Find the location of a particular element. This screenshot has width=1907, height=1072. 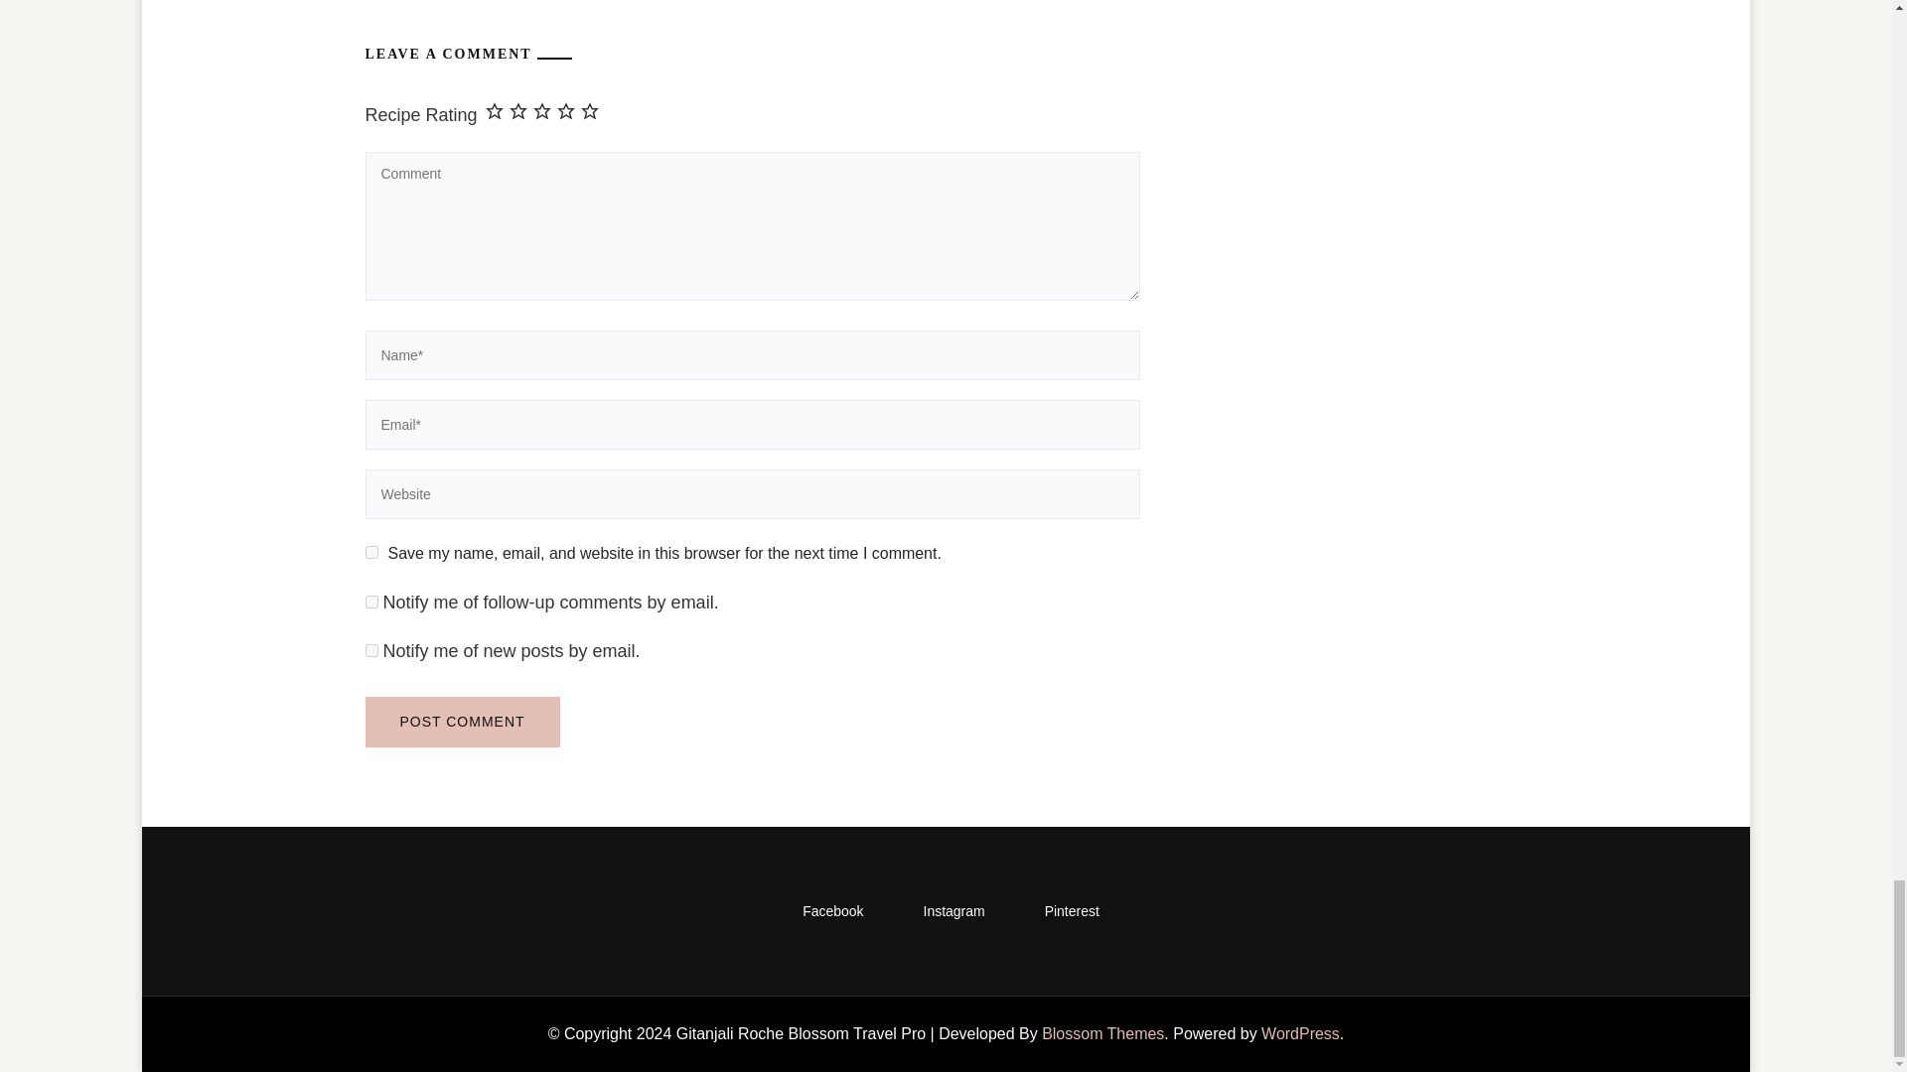

Post Comment is located at coordinates (463, 722).